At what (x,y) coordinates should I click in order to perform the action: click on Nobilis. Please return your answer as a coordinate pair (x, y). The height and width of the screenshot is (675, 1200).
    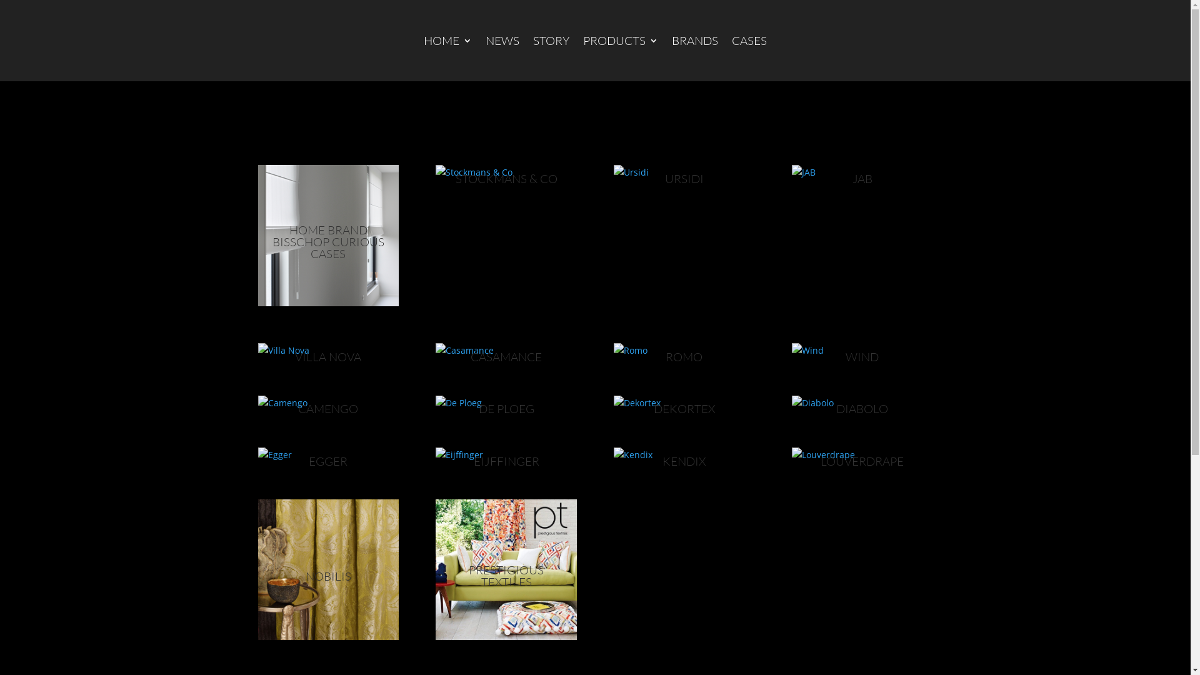
    Looking at the image, I should click on (327, 570).